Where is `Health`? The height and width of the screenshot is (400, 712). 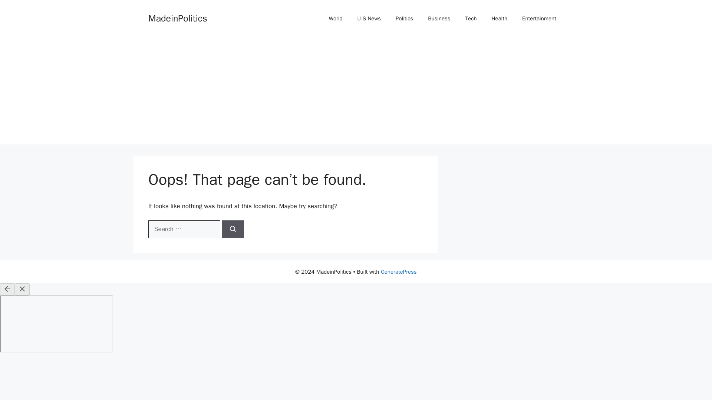
Health is located at coordinates (499, 19).